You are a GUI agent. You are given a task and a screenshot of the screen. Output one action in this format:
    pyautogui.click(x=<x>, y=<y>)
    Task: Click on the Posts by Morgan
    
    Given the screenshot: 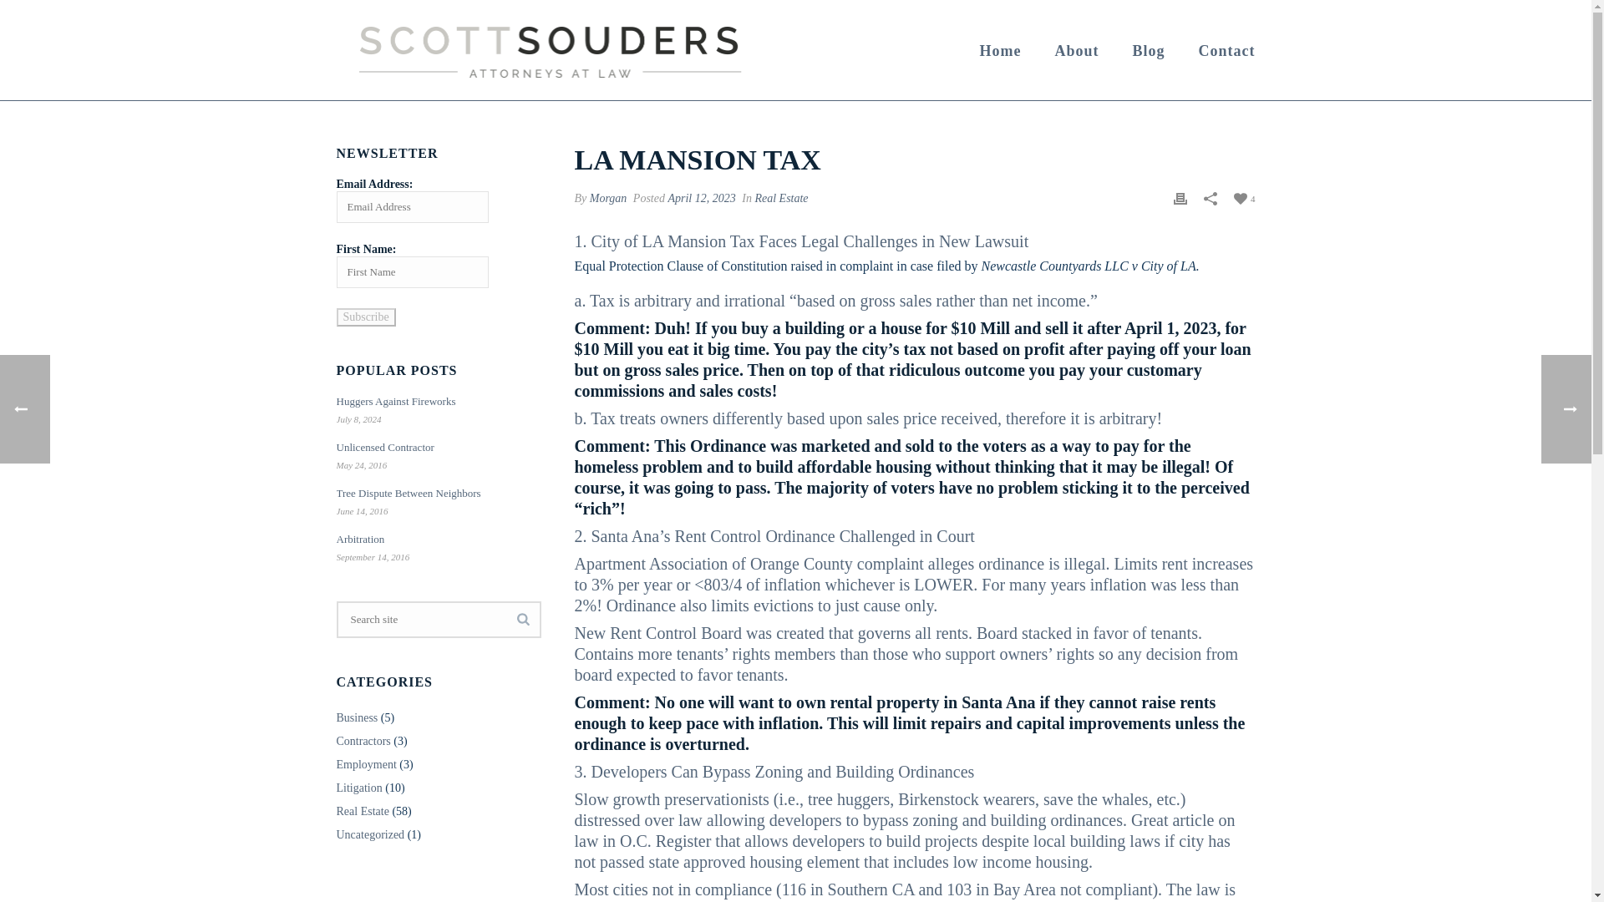 What is the action you would take?
    pyautogui.click(x=608, y=199)
    